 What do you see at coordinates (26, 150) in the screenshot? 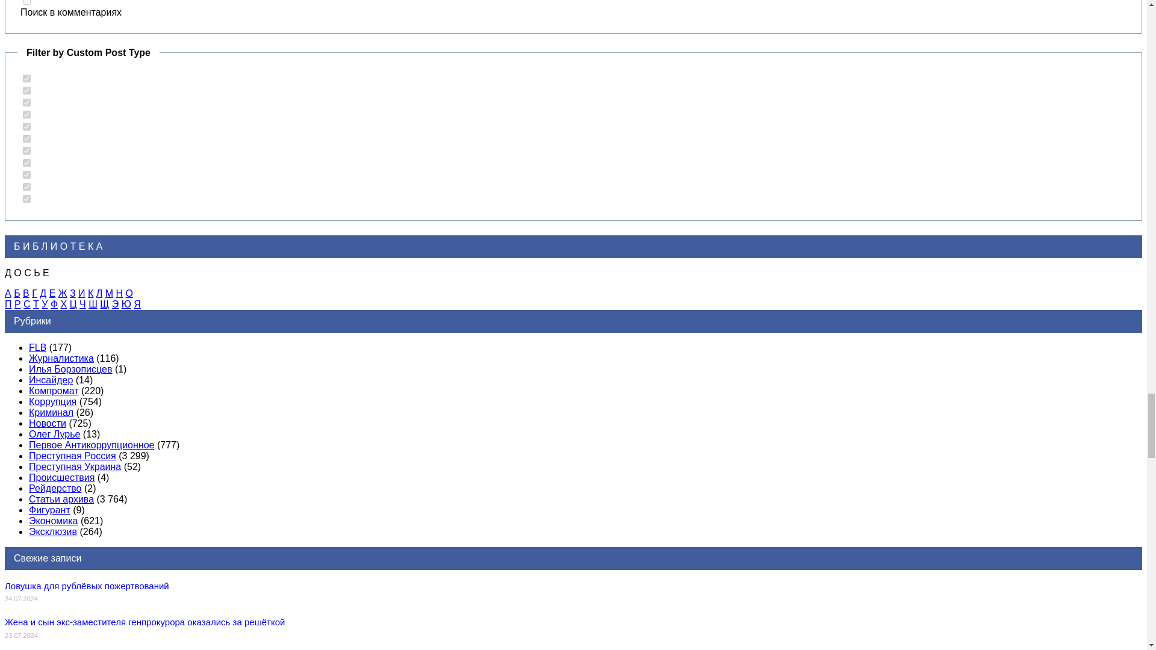
I see `dossier` at bounding box center [26, 150].